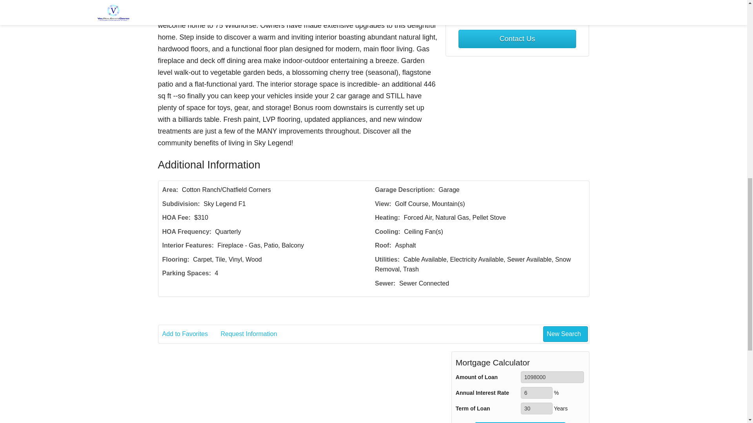  What do you see at coordinates (517, 39) in the screenshot?
I see `Contact Us` at bounding box center [517, 39].